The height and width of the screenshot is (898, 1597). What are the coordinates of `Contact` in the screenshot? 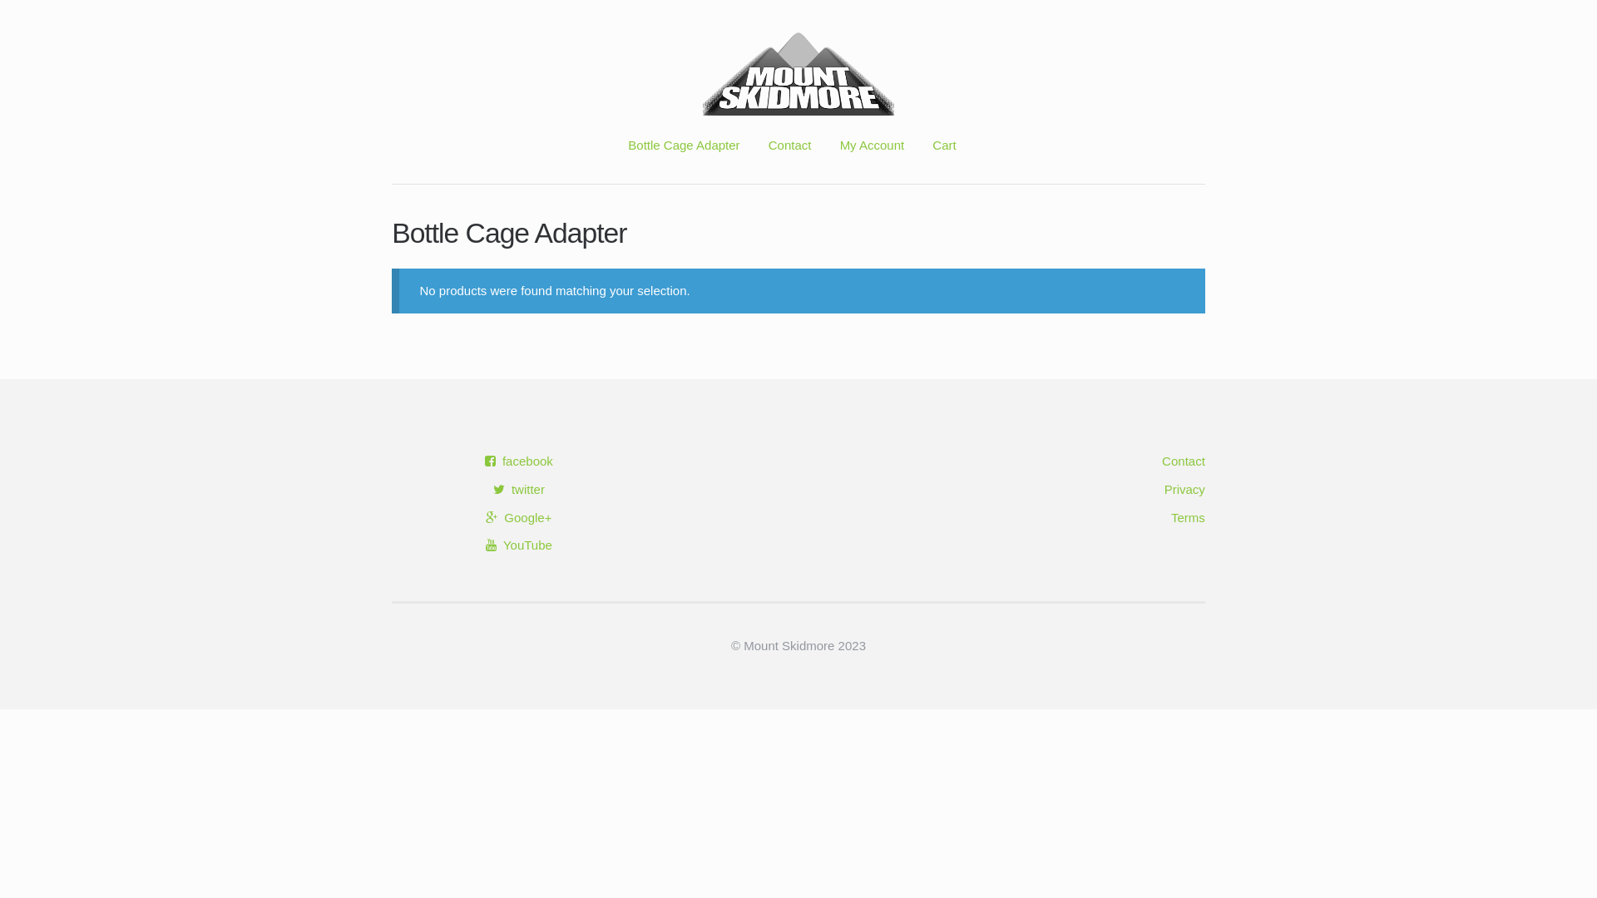 It's located at (790, 160).